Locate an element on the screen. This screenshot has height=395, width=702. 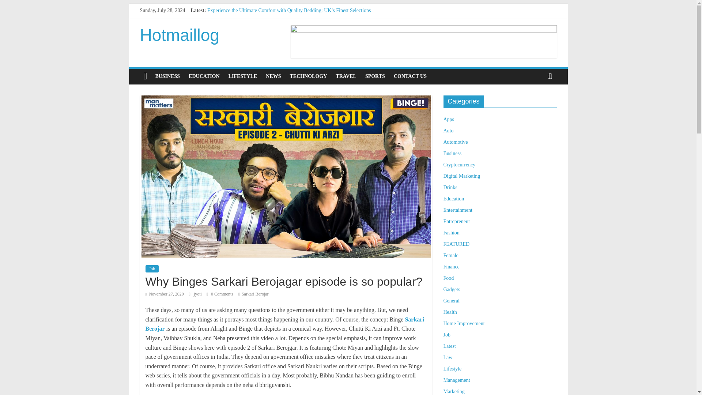
CONTACT US is located at coordinates (410, 76).